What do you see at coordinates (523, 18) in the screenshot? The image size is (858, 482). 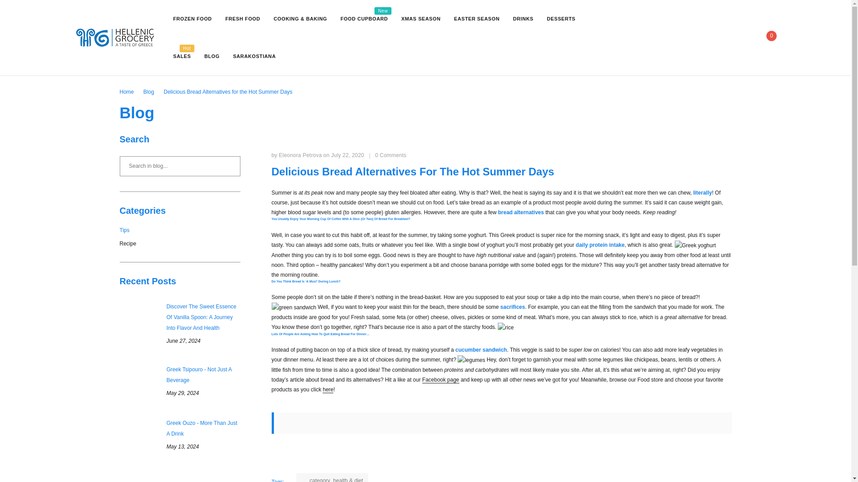 I see `DRINKS` at bounding box center [523, 18].